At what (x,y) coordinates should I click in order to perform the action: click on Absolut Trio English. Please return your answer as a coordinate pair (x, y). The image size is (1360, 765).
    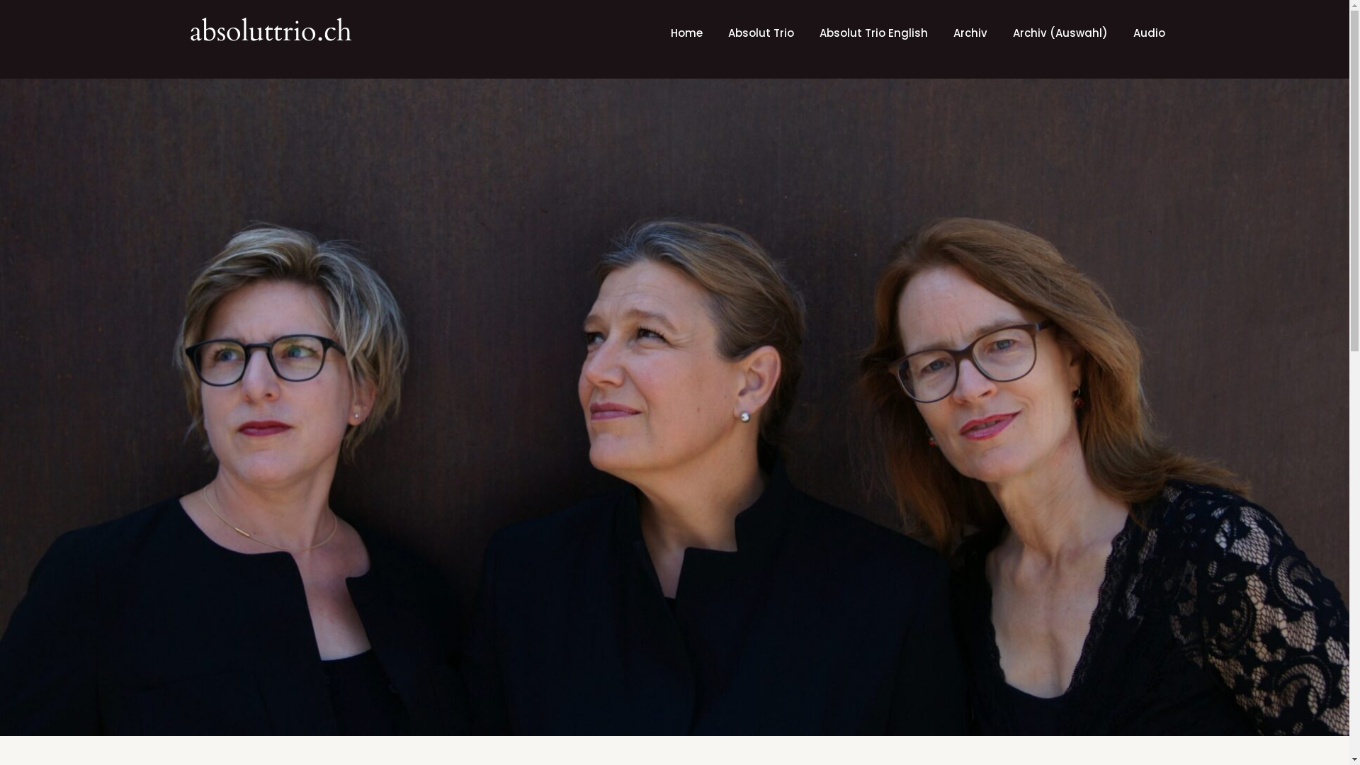
    Looking at the image, I should click on (873, 34).